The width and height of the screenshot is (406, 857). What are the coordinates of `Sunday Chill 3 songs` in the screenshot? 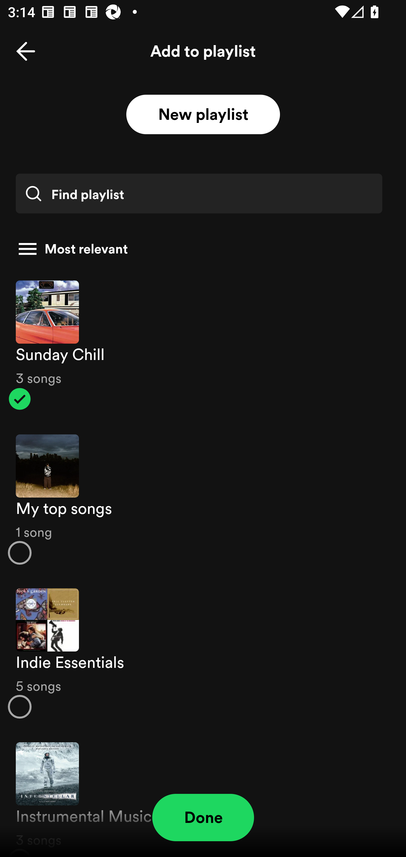 It's located at (203, 345).